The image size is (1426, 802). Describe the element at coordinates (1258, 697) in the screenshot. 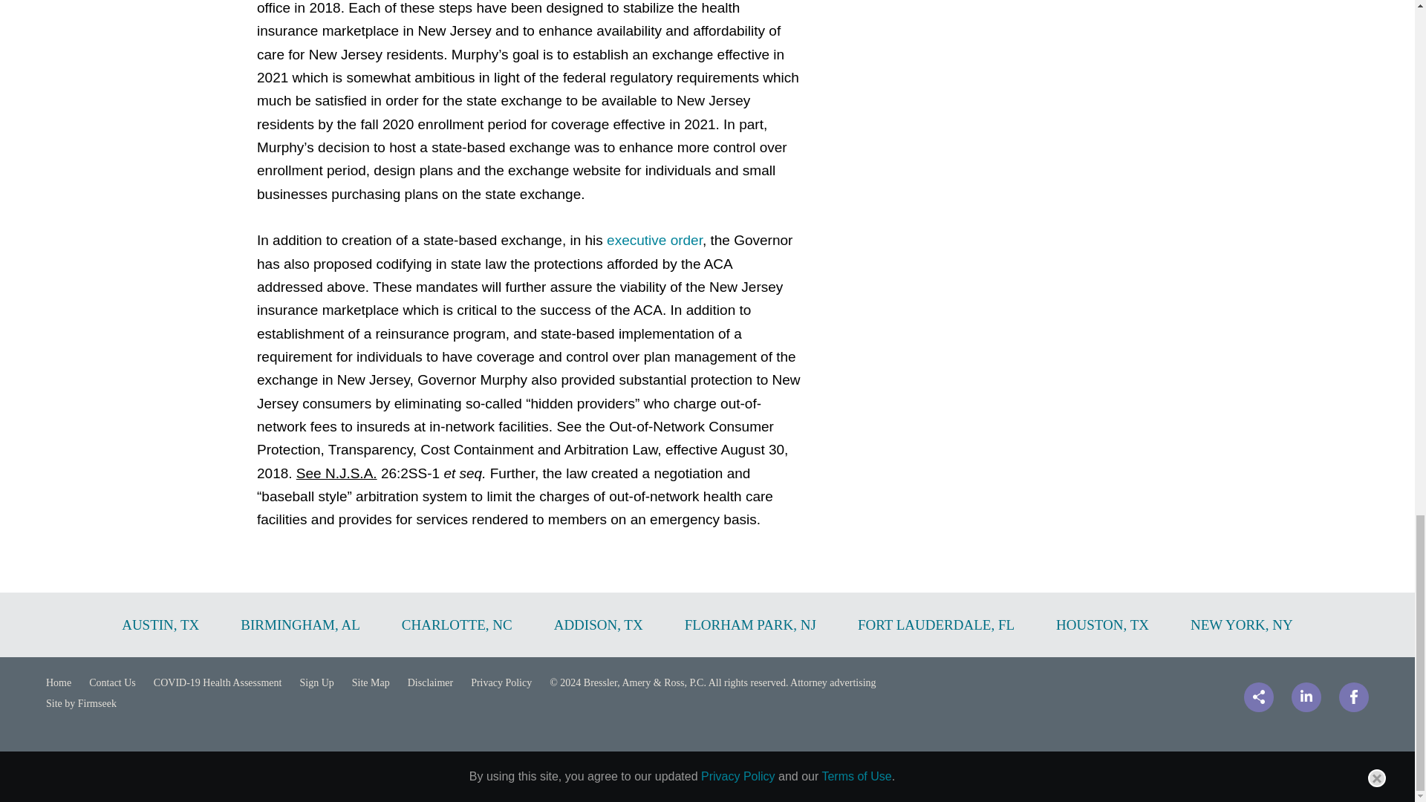

I see `Share` at that location.